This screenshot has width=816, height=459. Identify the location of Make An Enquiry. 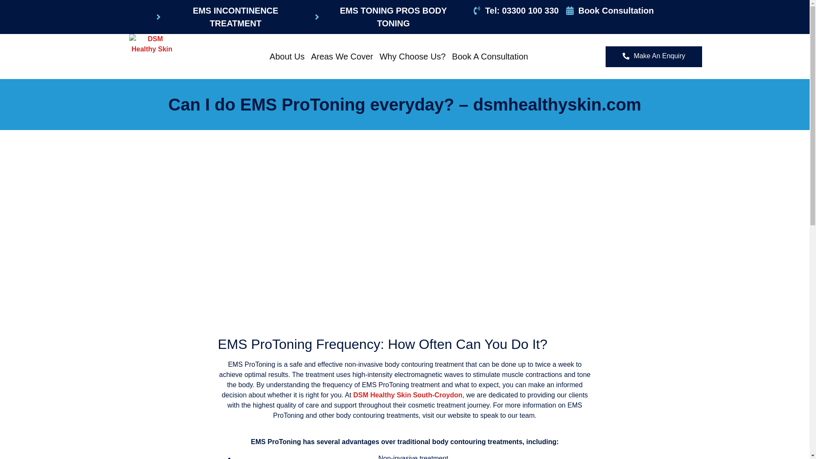
(654, 57).